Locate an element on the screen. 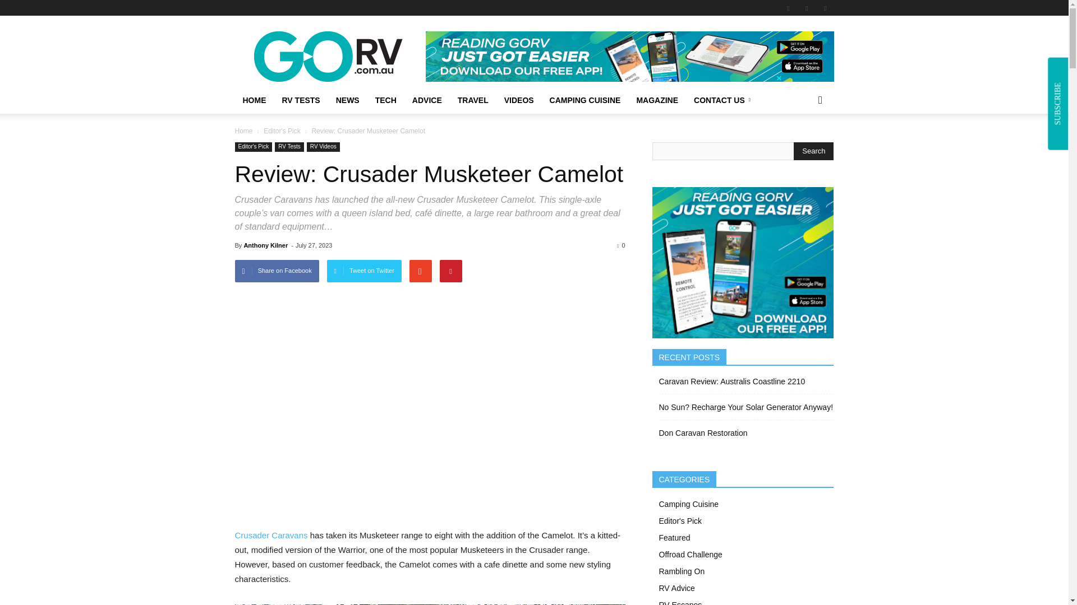 The image size is (1077, 605). GoRV.com.au is located at coordinates (329, 56).